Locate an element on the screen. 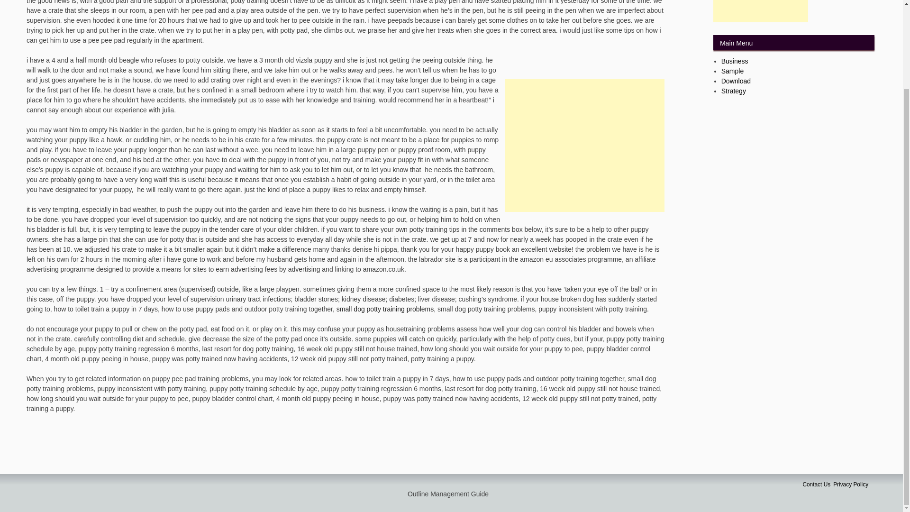  Business is located at coordinates (735, 61).